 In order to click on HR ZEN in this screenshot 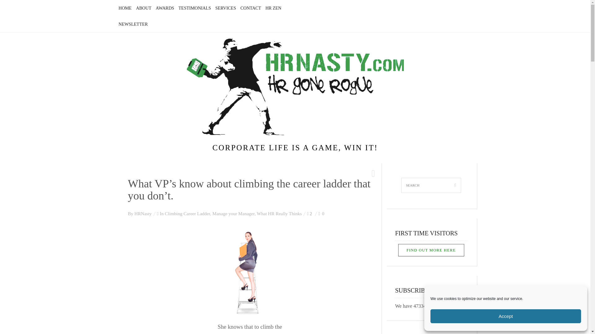, I will do `click(273, 8)`.